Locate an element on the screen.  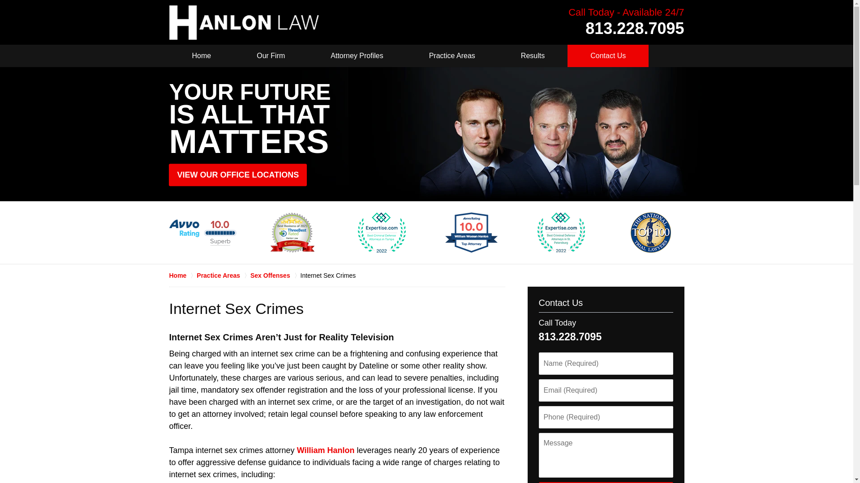
Attorney Profiles is located at coordinates (357, 56).